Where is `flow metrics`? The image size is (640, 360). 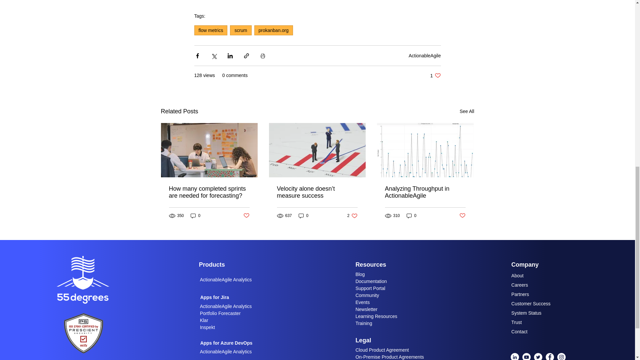
flow metrics is located at coordinates (246, 216).